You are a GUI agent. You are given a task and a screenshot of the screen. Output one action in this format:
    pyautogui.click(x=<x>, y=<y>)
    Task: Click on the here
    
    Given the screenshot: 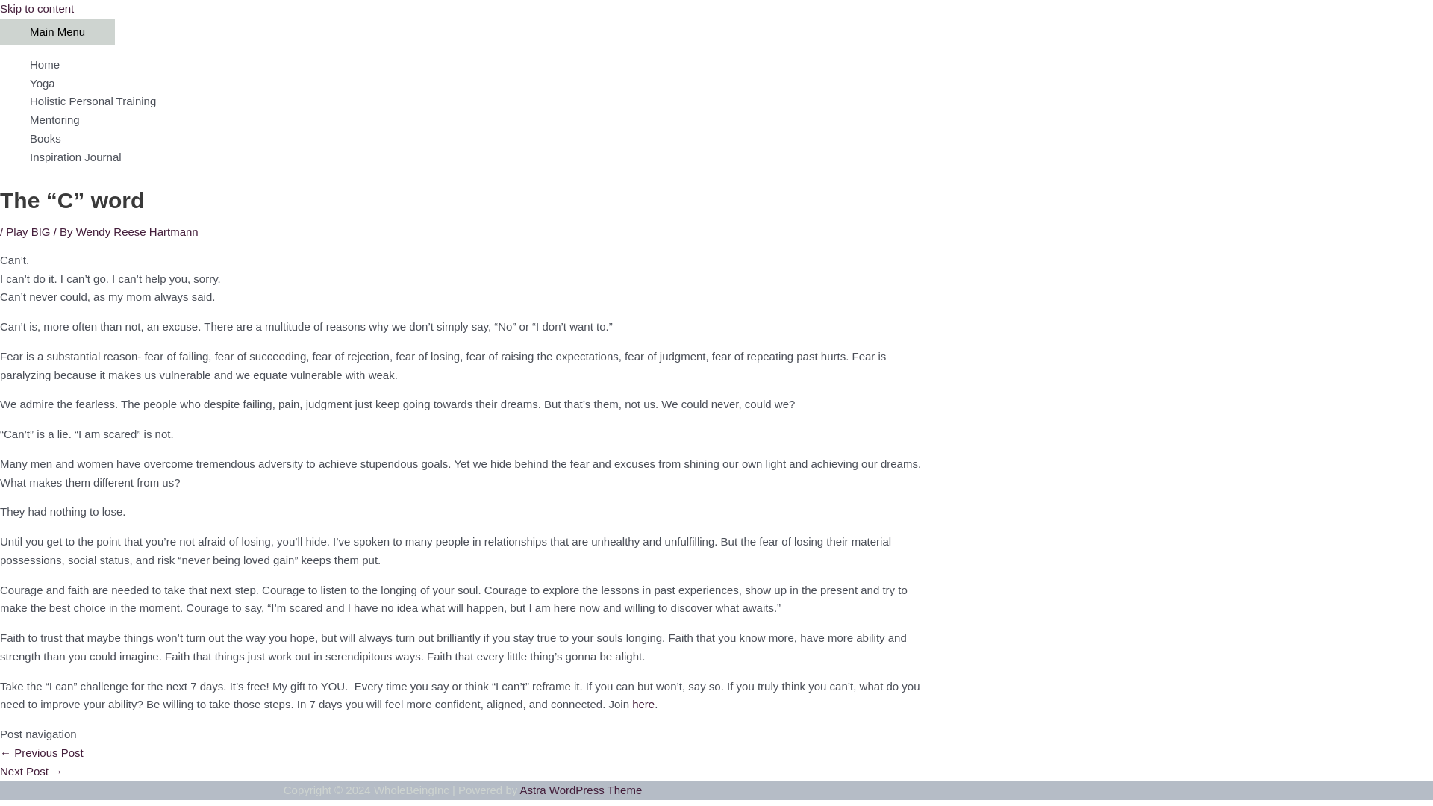 What is the action you would take?
    pyautogui.click(x=643, y=704)
    